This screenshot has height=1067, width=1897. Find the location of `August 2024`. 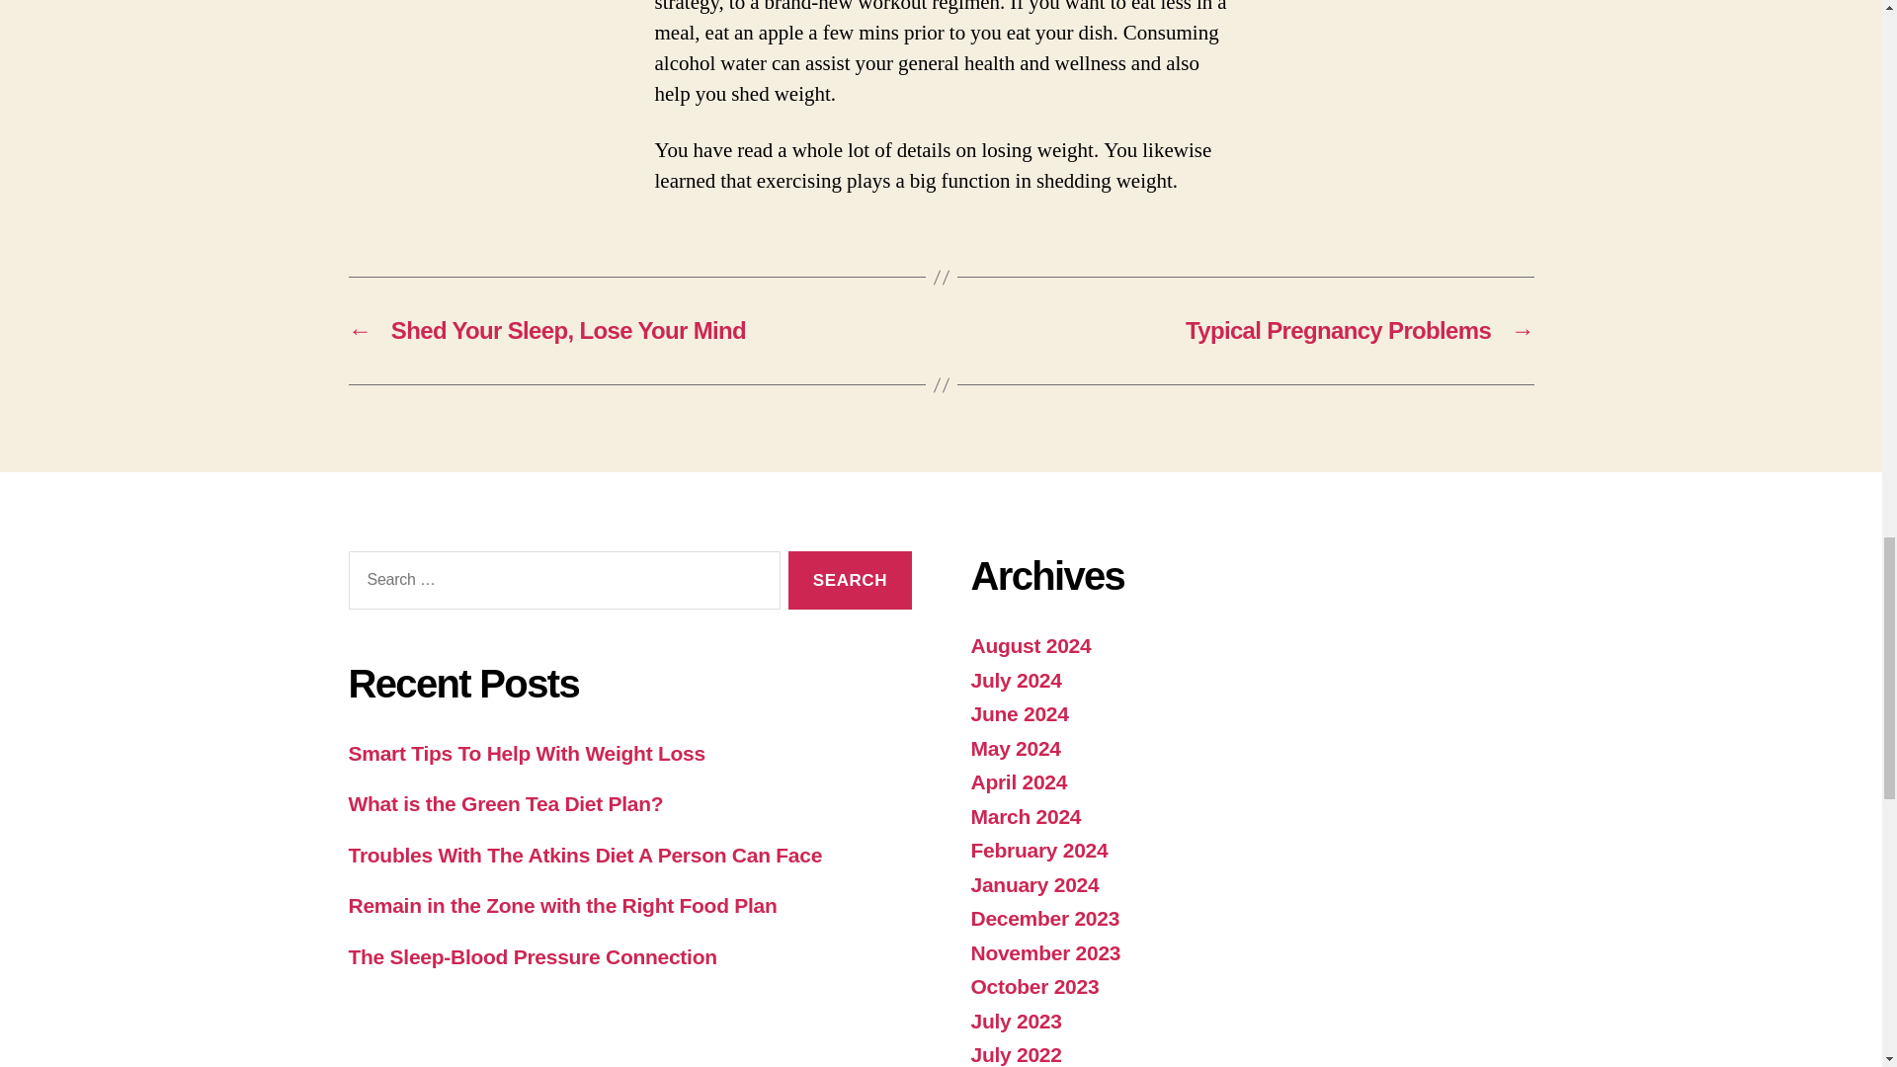

August 2024 is located at coordinates (1030, 645).